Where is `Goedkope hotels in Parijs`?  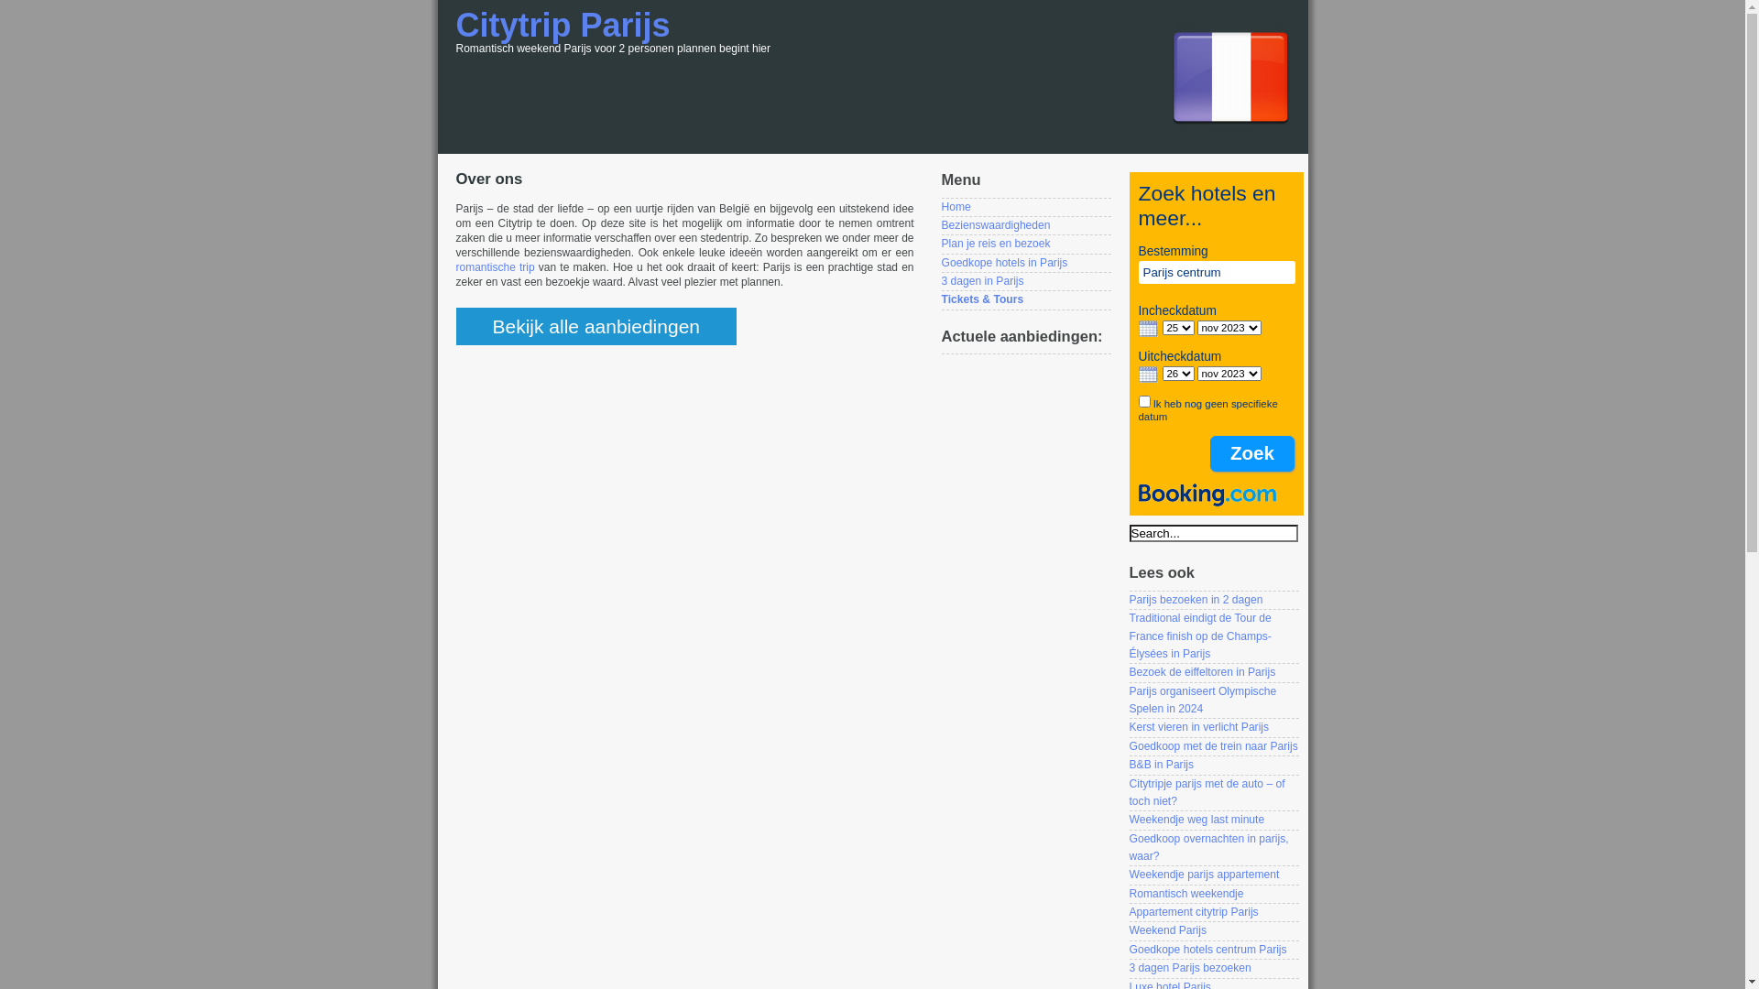 Goedkope hotels in Parijs is located at coordinates (1005, 263).